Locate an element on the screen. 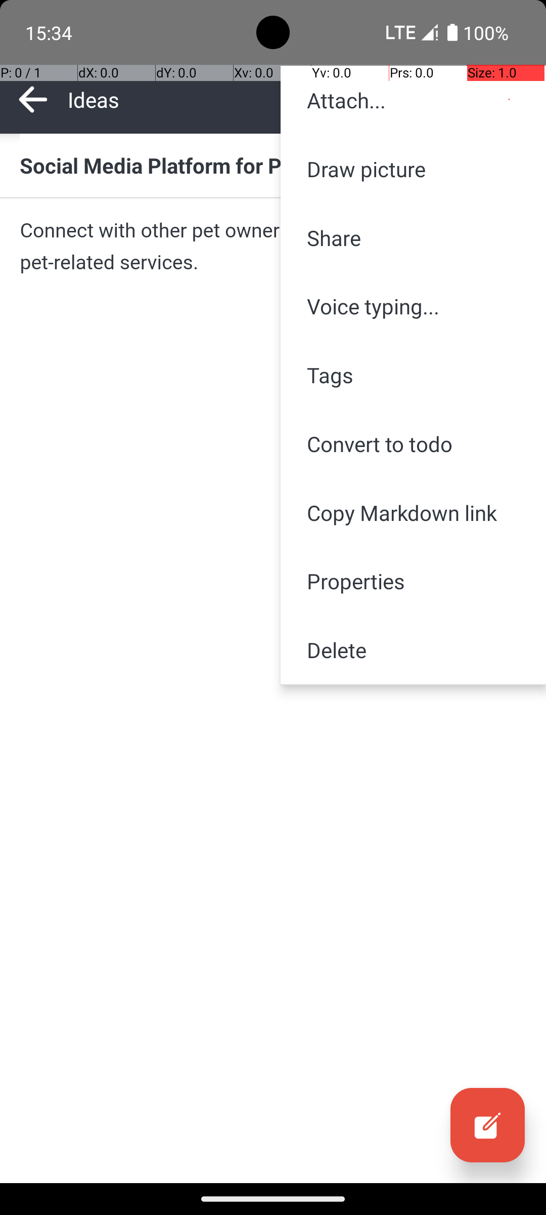 The image size is (546, 1215). Voice typing... is located at coordinates (414, 306).